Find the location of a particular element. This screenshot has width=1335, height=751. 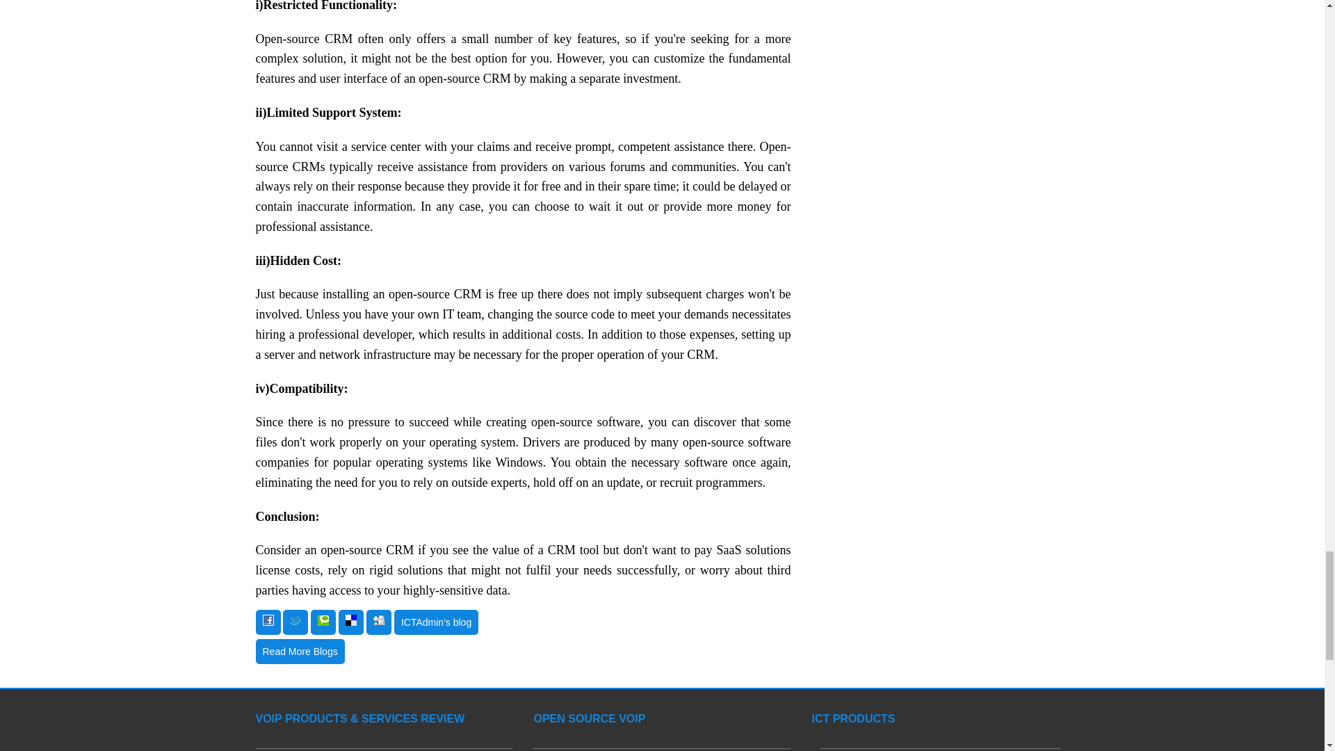

Bookmark this post on del.icio.us is located at coordinates (350, 622).